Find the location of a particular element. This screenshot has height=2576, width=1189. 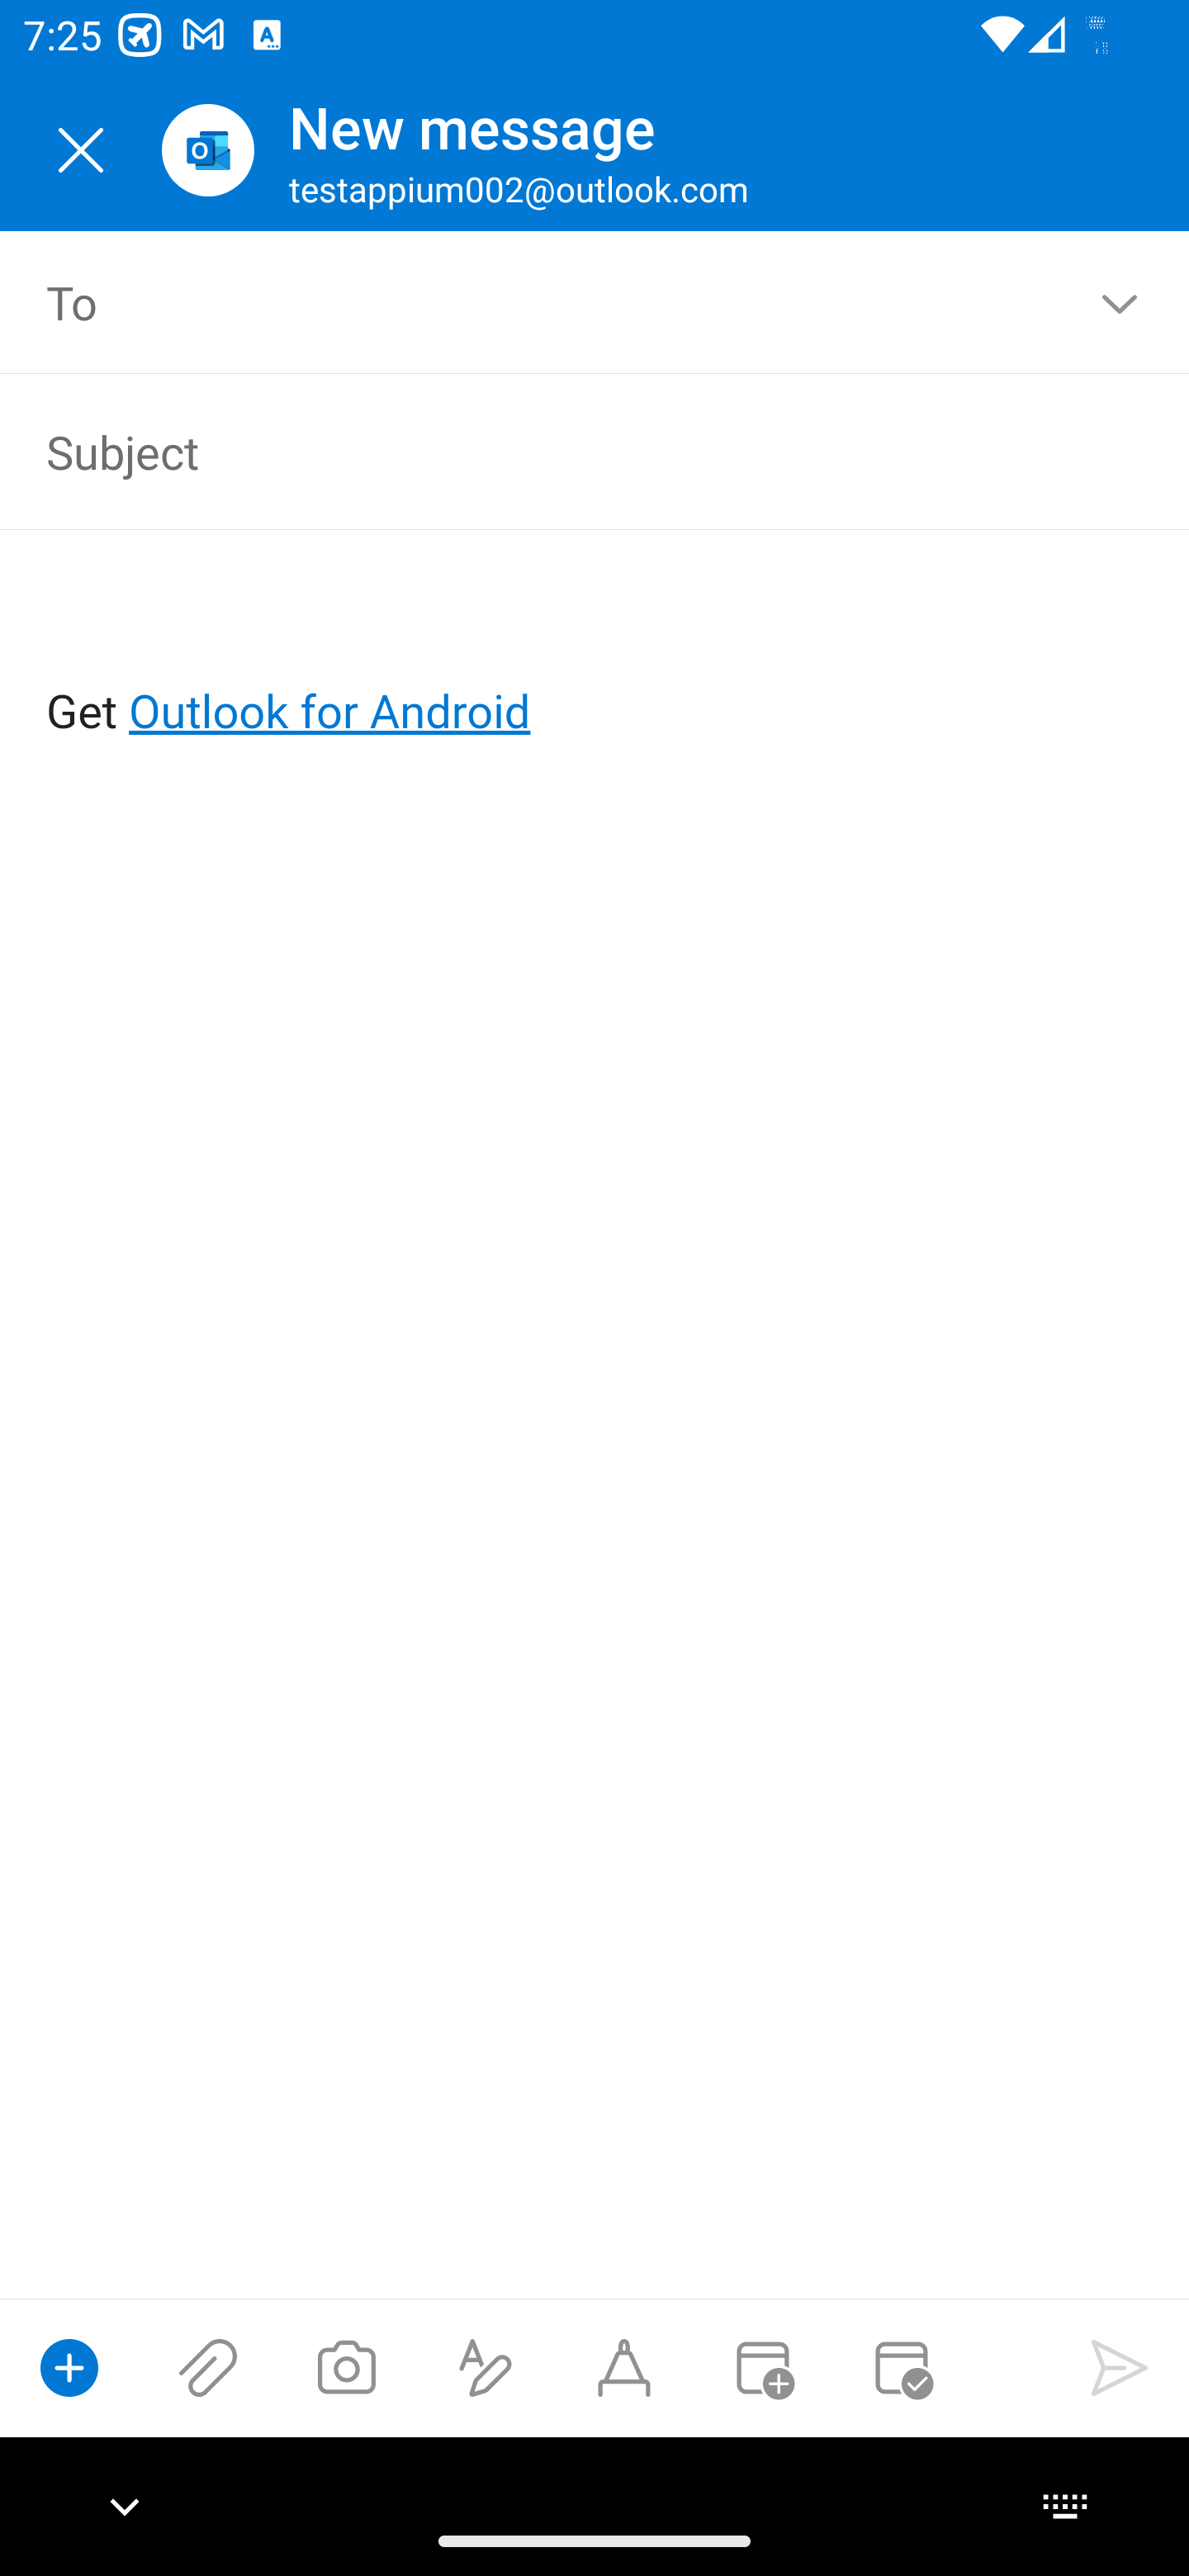

Close is located at coordinates (81, 150).